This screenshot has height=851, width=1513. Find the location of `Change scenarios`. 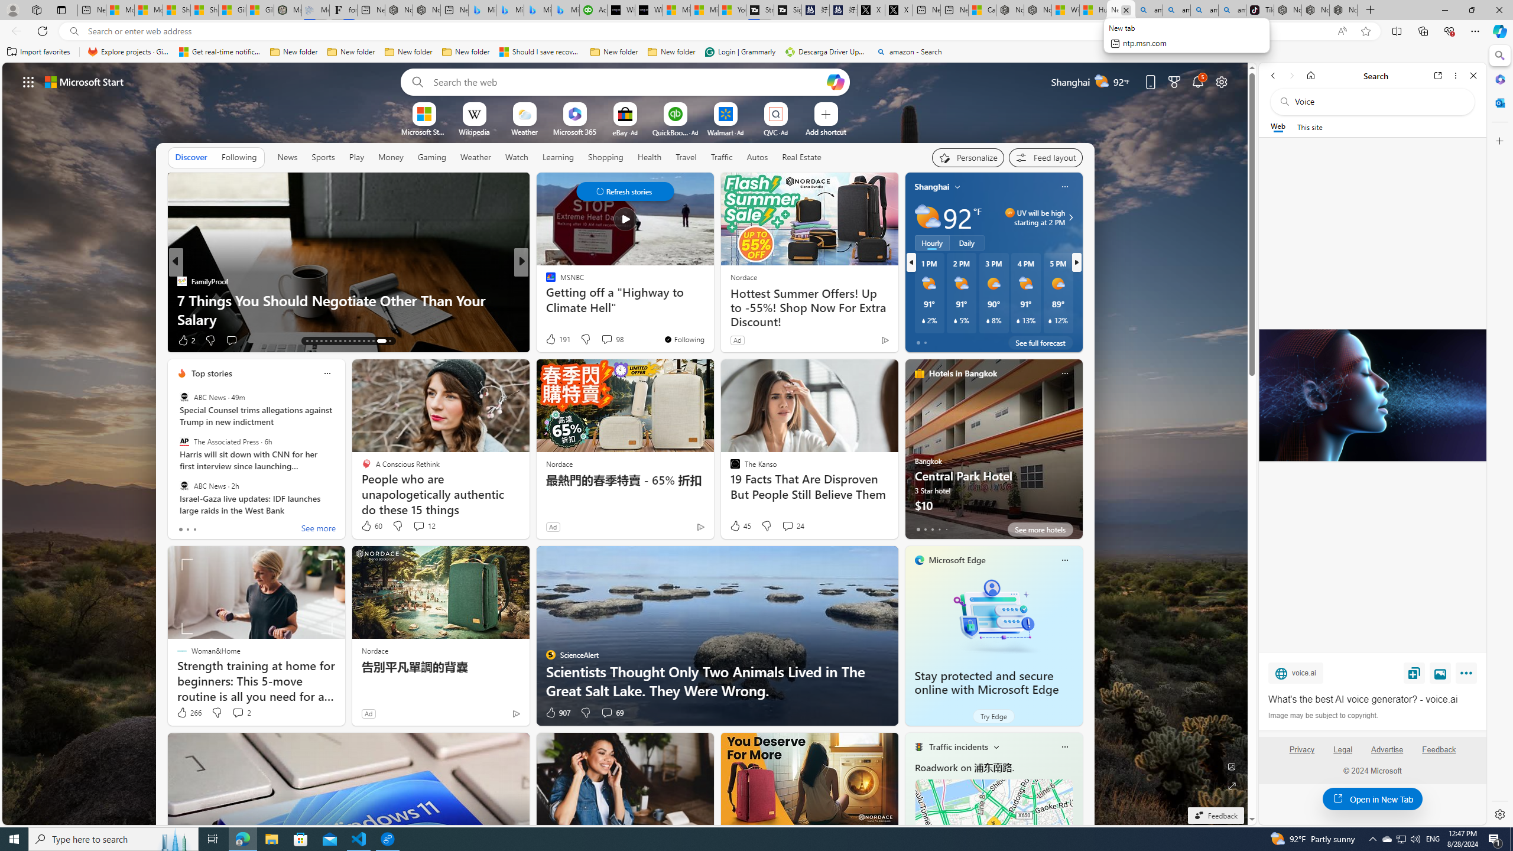

Change scenarios is located at coordinates (995, 746).